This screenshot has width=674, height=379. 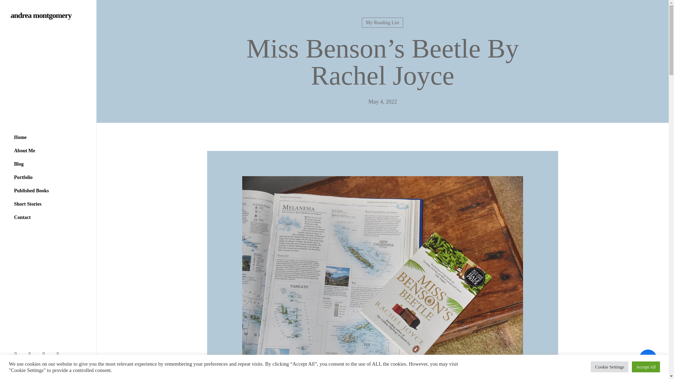 I want to click on My Reading List, so click(x=382, y=22).